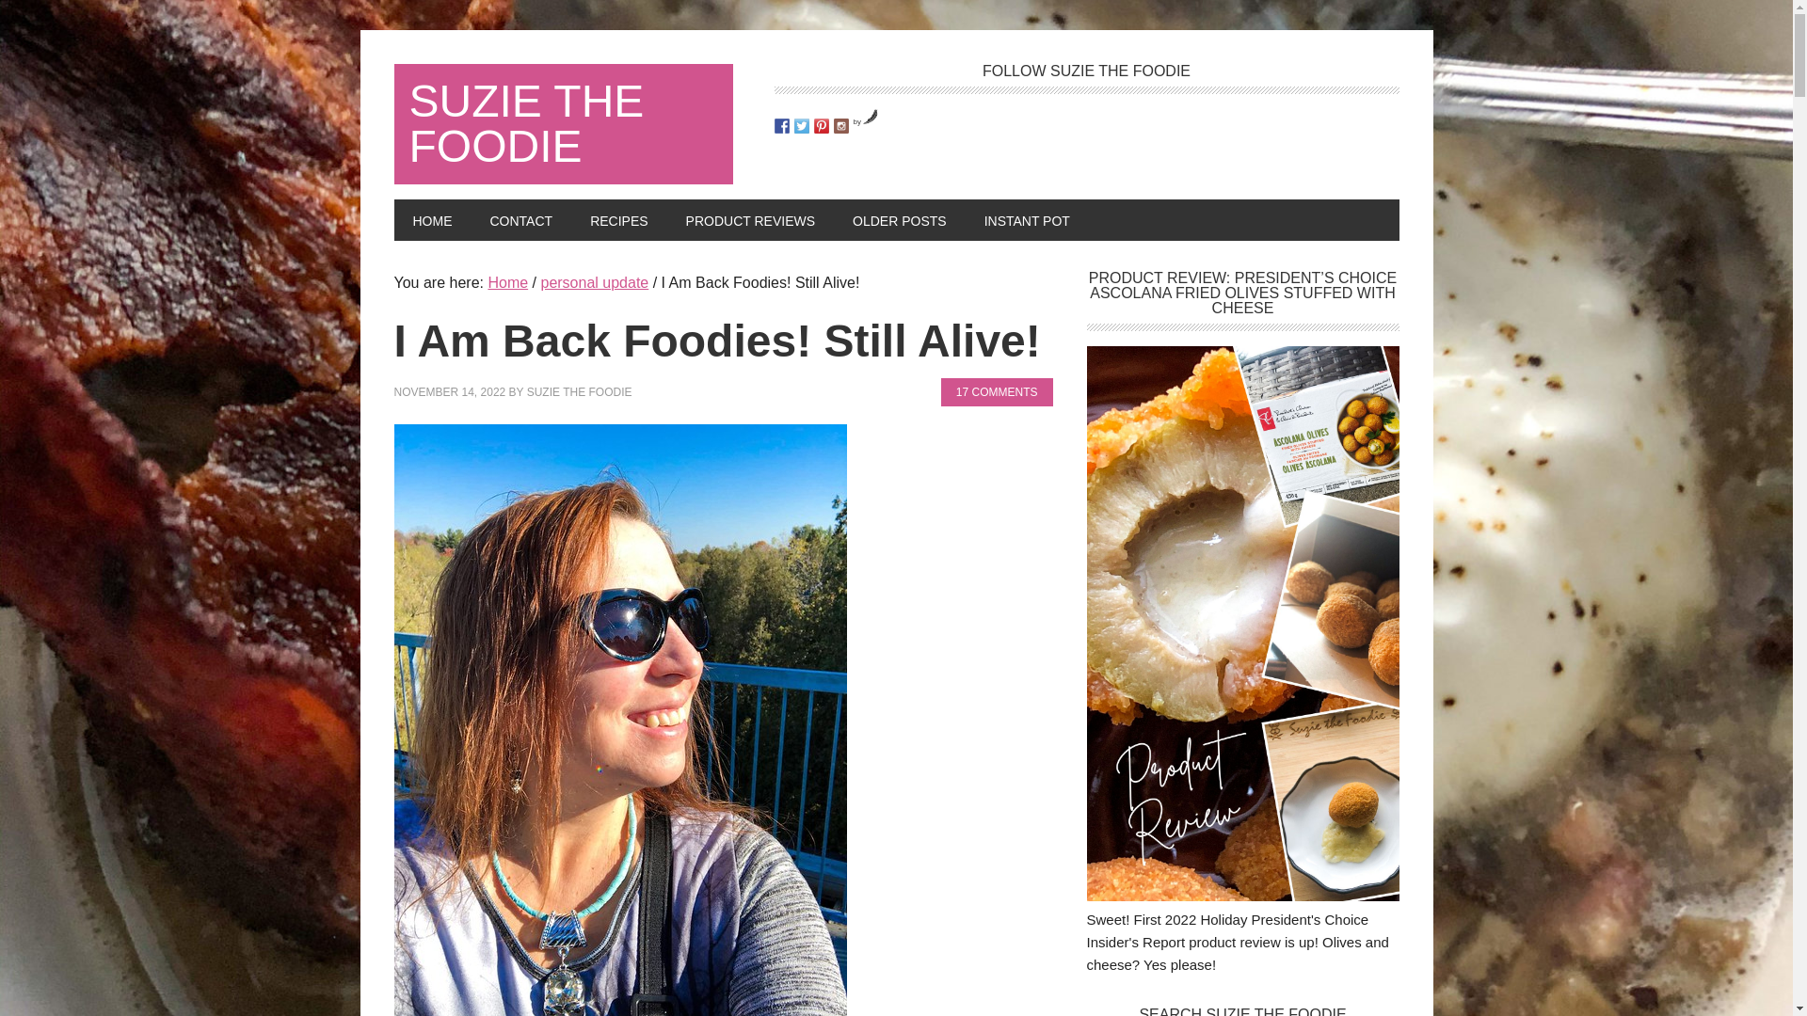 The width and height of the screenshot is (1807, 1016). Describe the element at coordinates (507, 282) in the screenshot. I see `Home` at that location.